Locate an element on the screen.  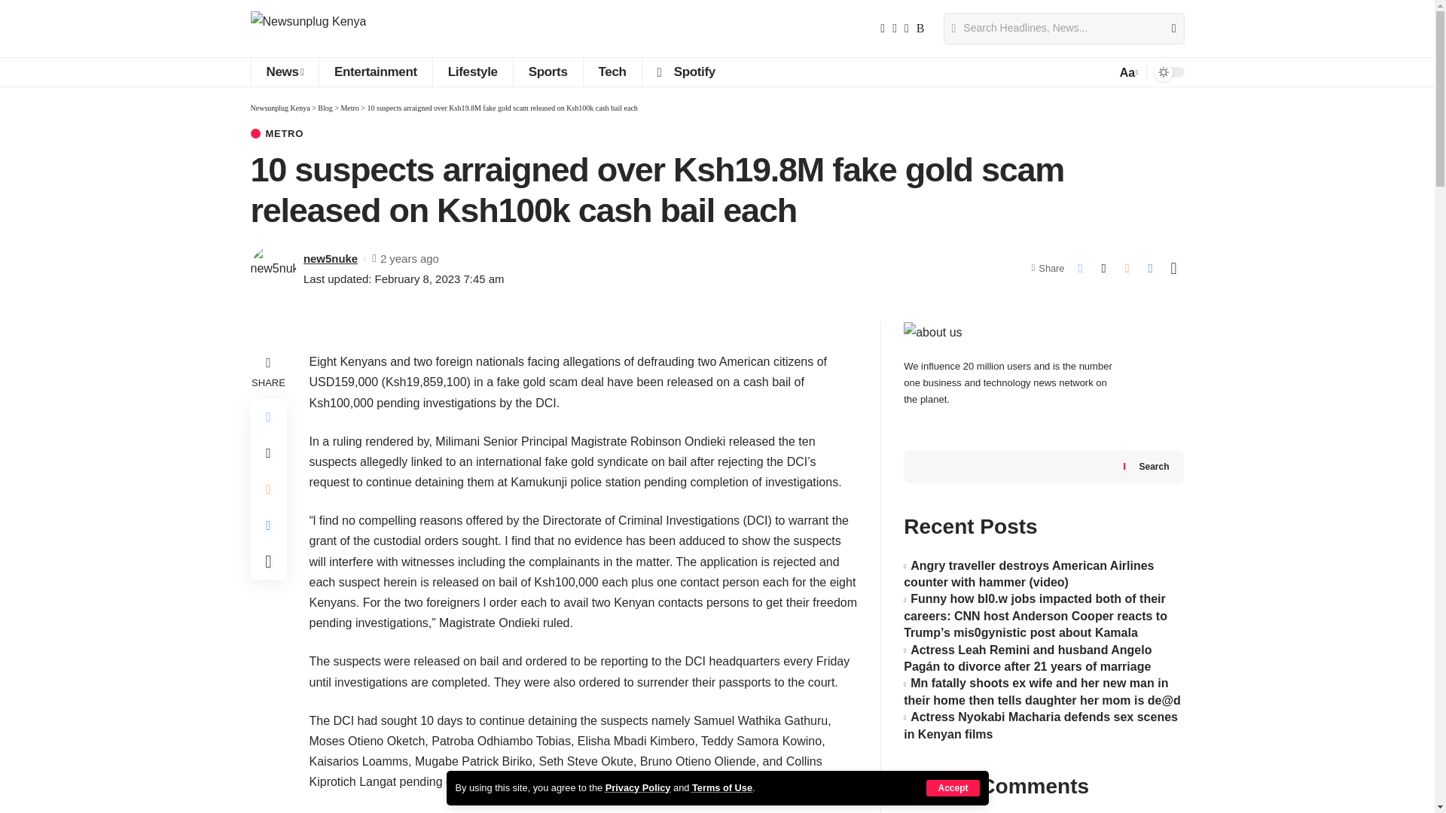
Go to Blog. is located at coordinates (325, 108).